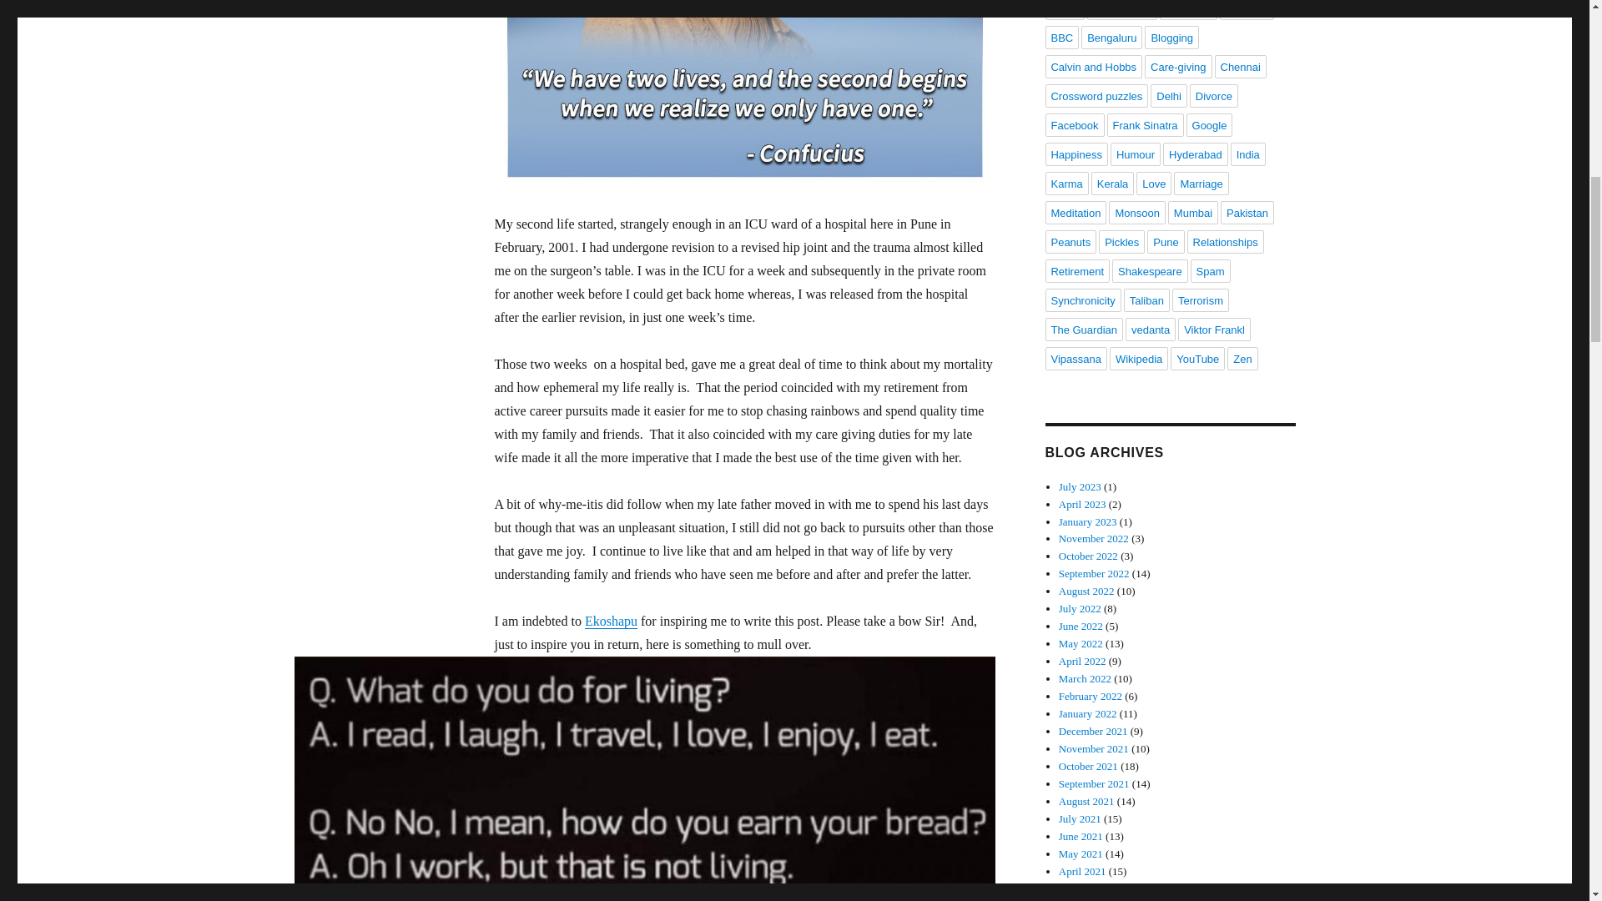 The height and width of the screenshot is (901, 1602). I want to click on Chennai, so click(1240, 66).